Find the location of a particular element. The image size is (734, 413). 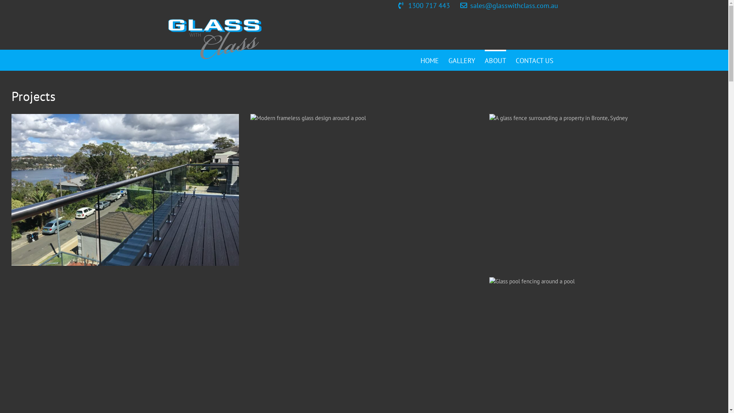

1300 717 443 is located at coordinates (424, 5).